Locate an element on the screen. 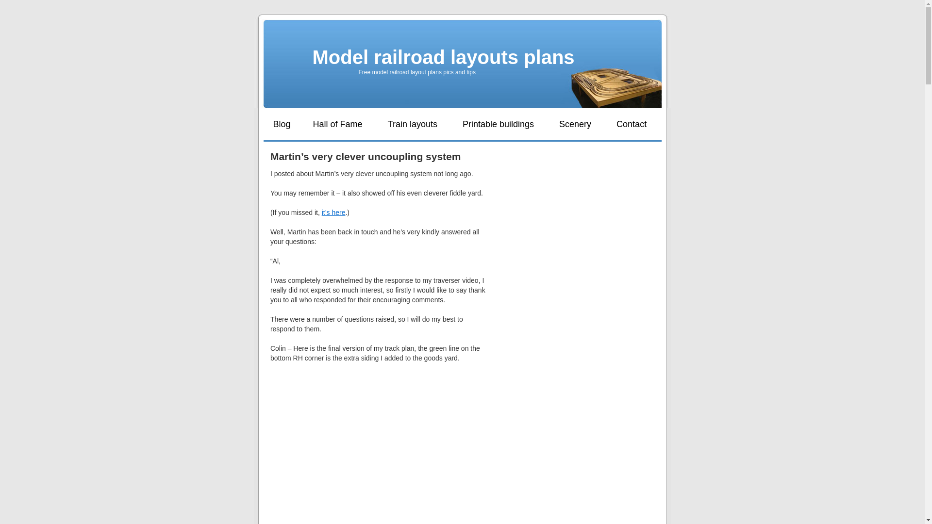 The height and width of the screenshot is (524, 932). Model railroad layouts plans is located at coordinates (444, 57).